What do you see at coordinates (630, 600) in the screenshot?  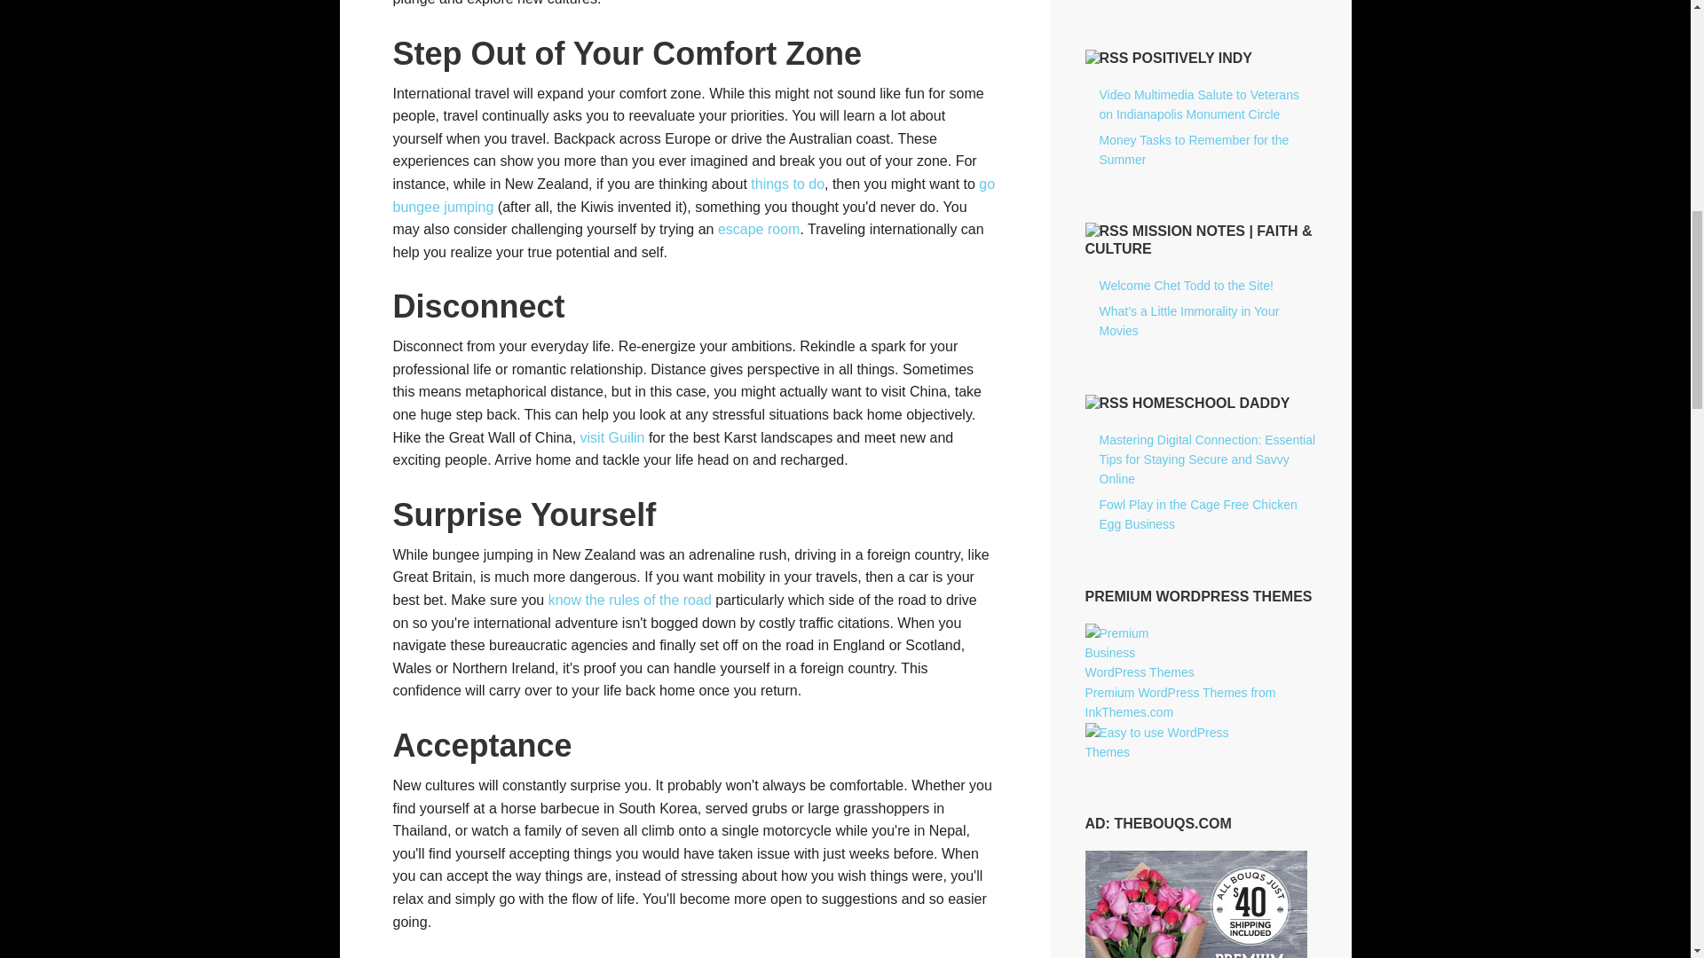 I see `know the rules of the road` at bounding box center [630, 600].